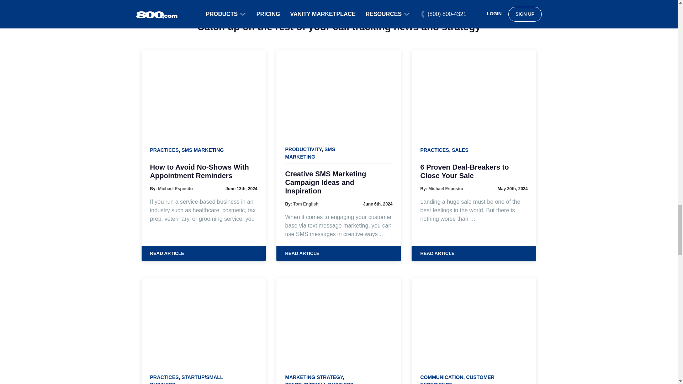 Image resolution: width=683 pixels, height=384 pixels. I want to click on Posts by Michael Esposito, so click(445, 188).